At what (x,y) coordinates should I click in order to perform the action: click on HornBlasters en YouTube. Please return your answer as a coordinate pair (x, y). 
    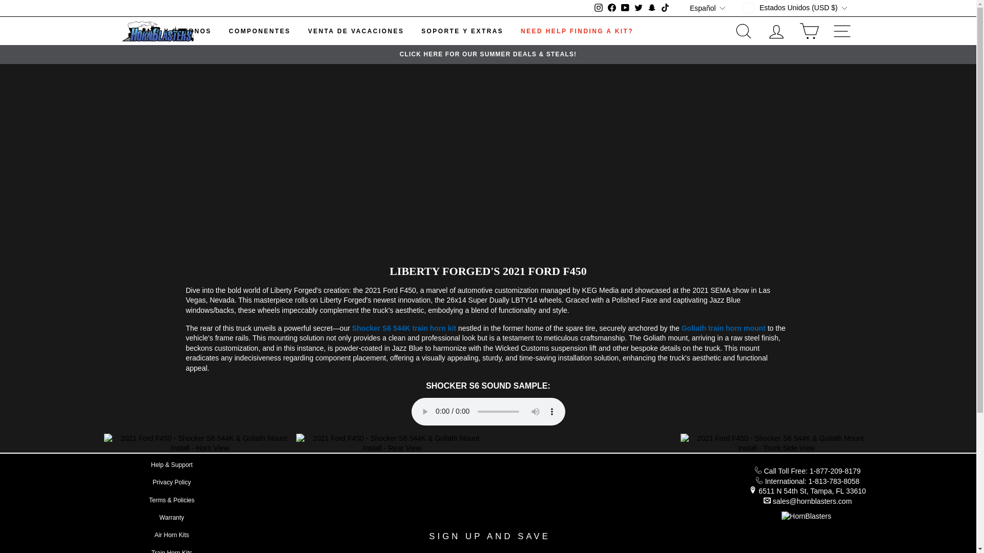
    Looking at the image, I should click on (625, 8).